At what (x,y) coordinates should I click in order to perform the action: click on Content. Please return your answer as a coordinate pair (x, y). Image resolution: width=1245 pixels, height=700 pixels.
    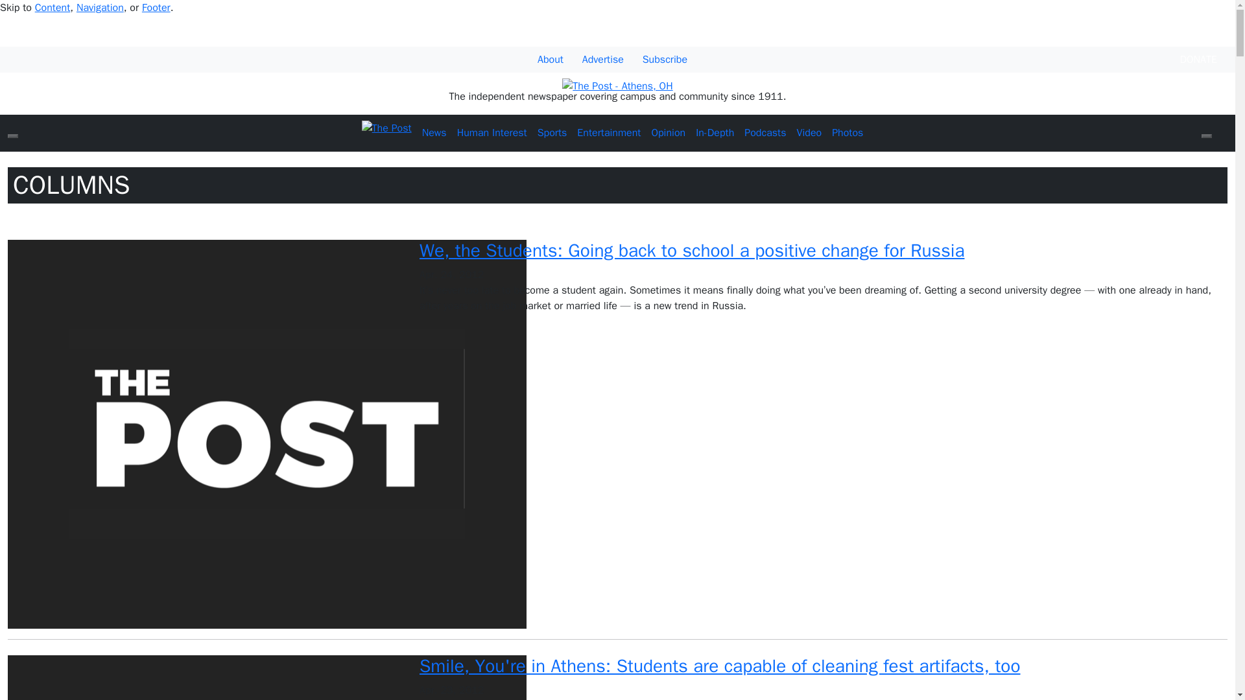
    Looking at the image, I should click on (53, 8).